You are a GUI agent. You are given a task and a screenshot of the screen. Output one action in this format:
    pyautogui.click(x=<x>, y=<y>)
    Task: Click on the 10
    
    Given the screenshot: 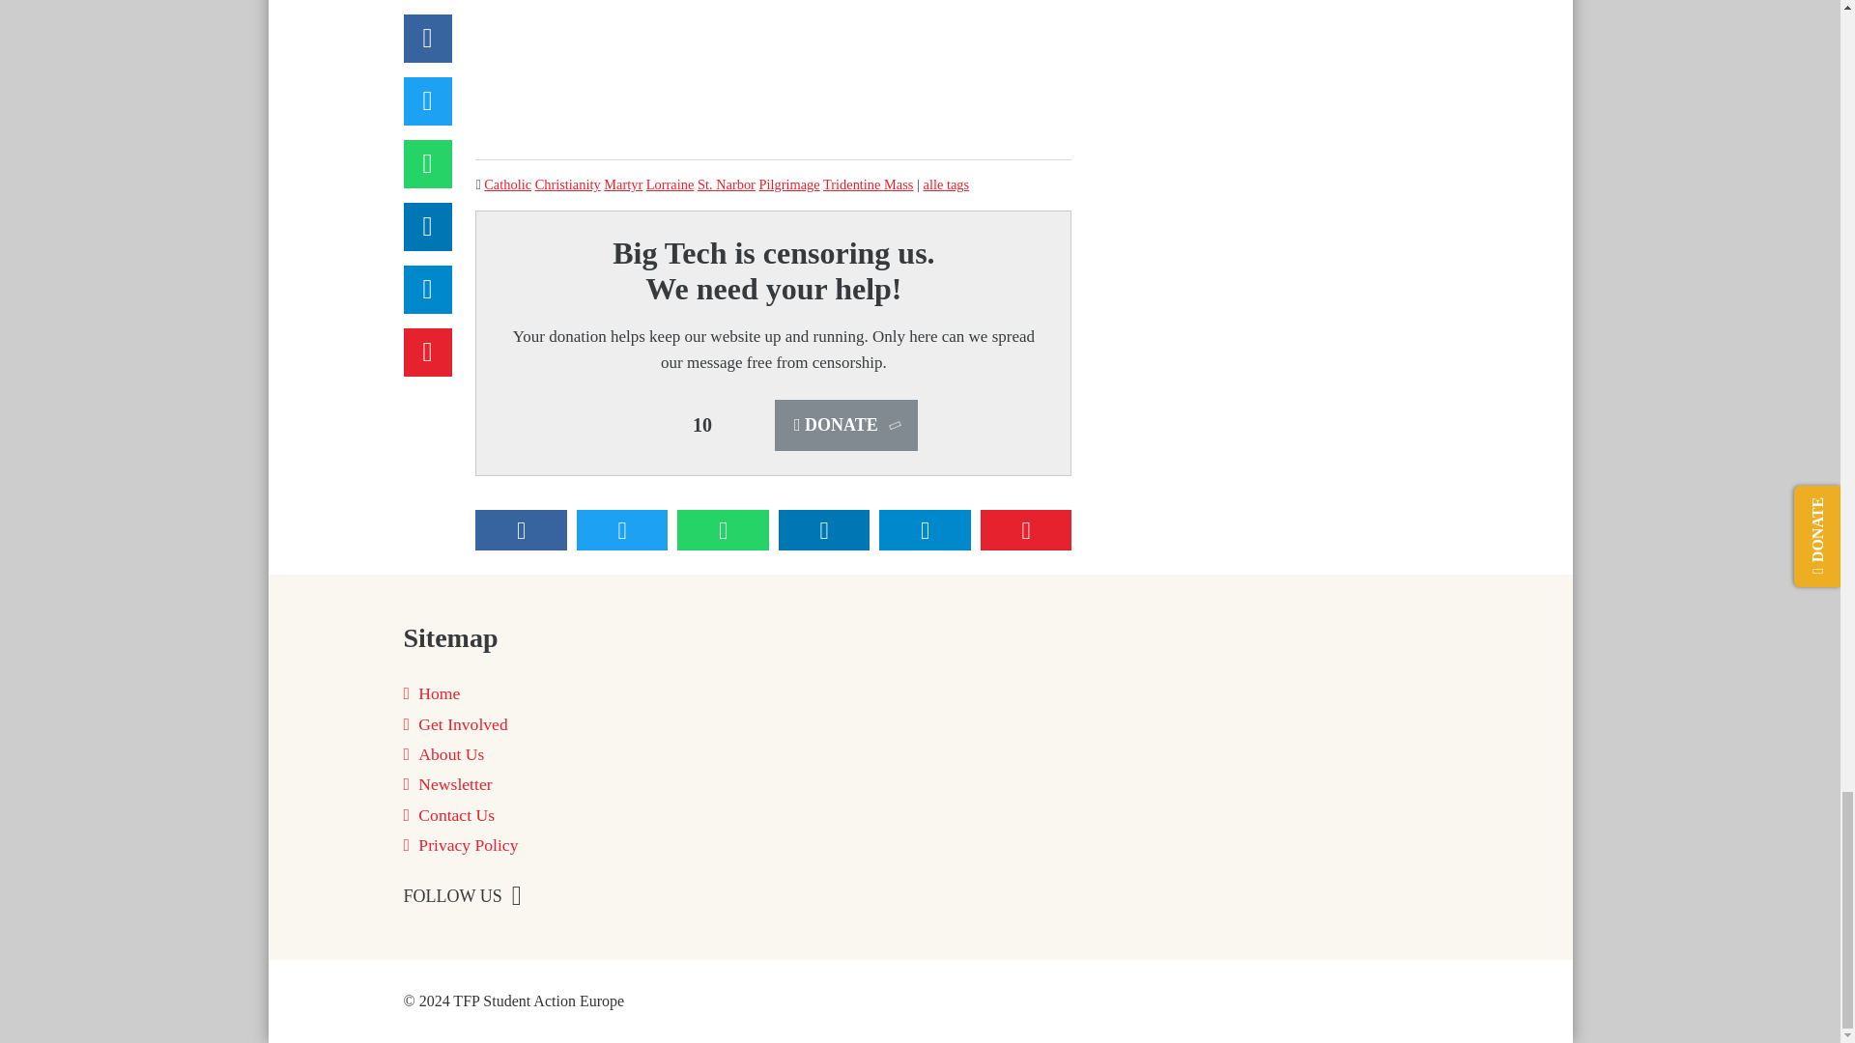 What is the action you would take?
    pyautogui.click(x=702, y=425)
    